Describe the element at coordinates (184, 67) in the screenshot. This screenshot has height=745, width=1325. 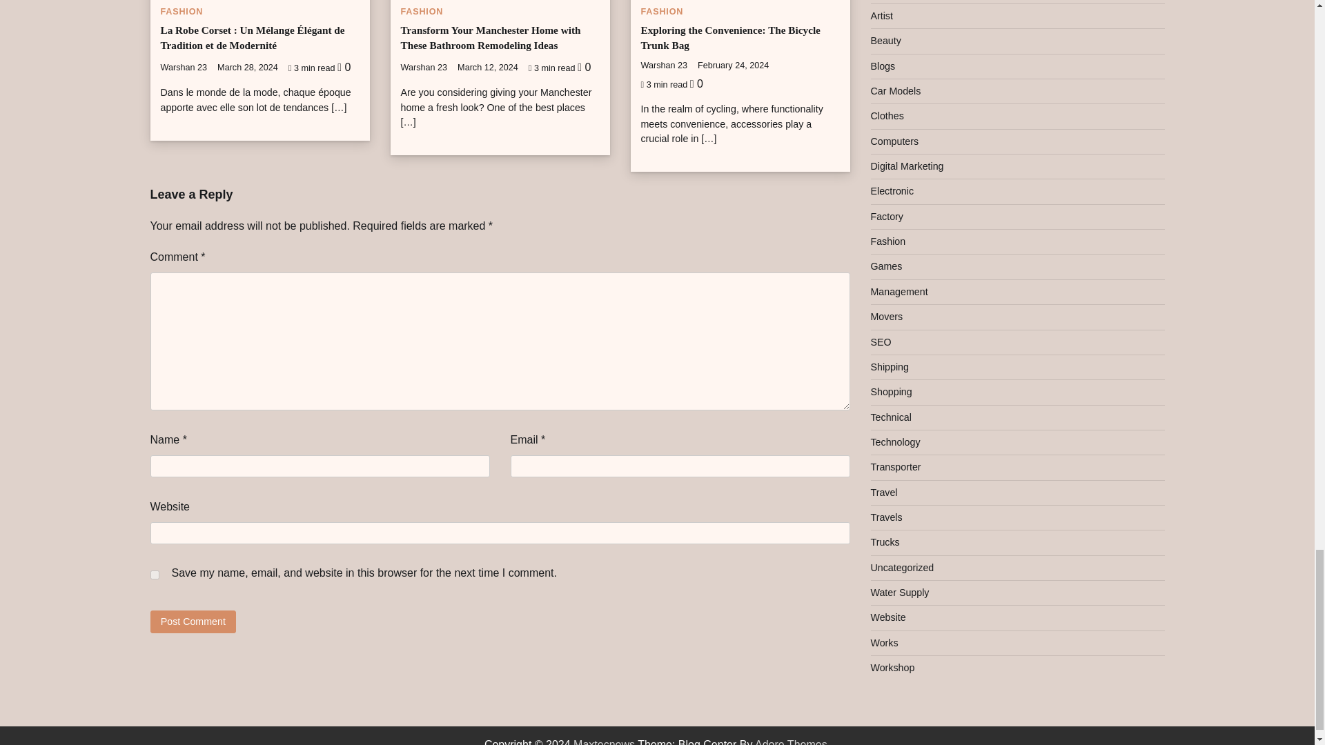
I see `Warshan 23` at that location.